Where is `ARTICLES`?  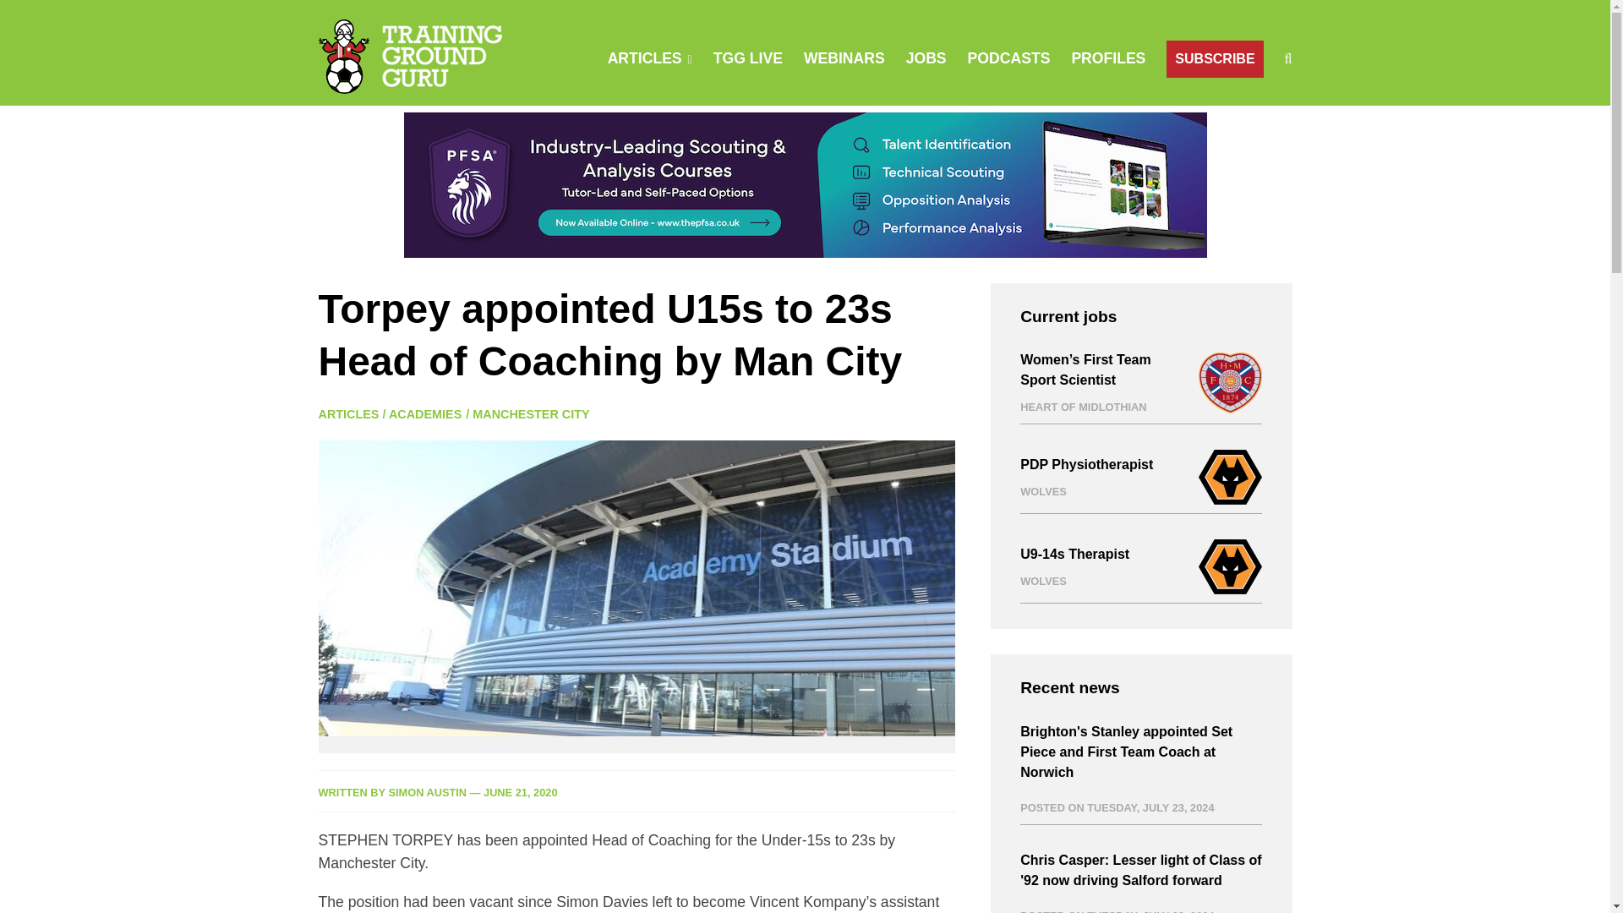 ARTICLES is located at coordinates (348, 413).